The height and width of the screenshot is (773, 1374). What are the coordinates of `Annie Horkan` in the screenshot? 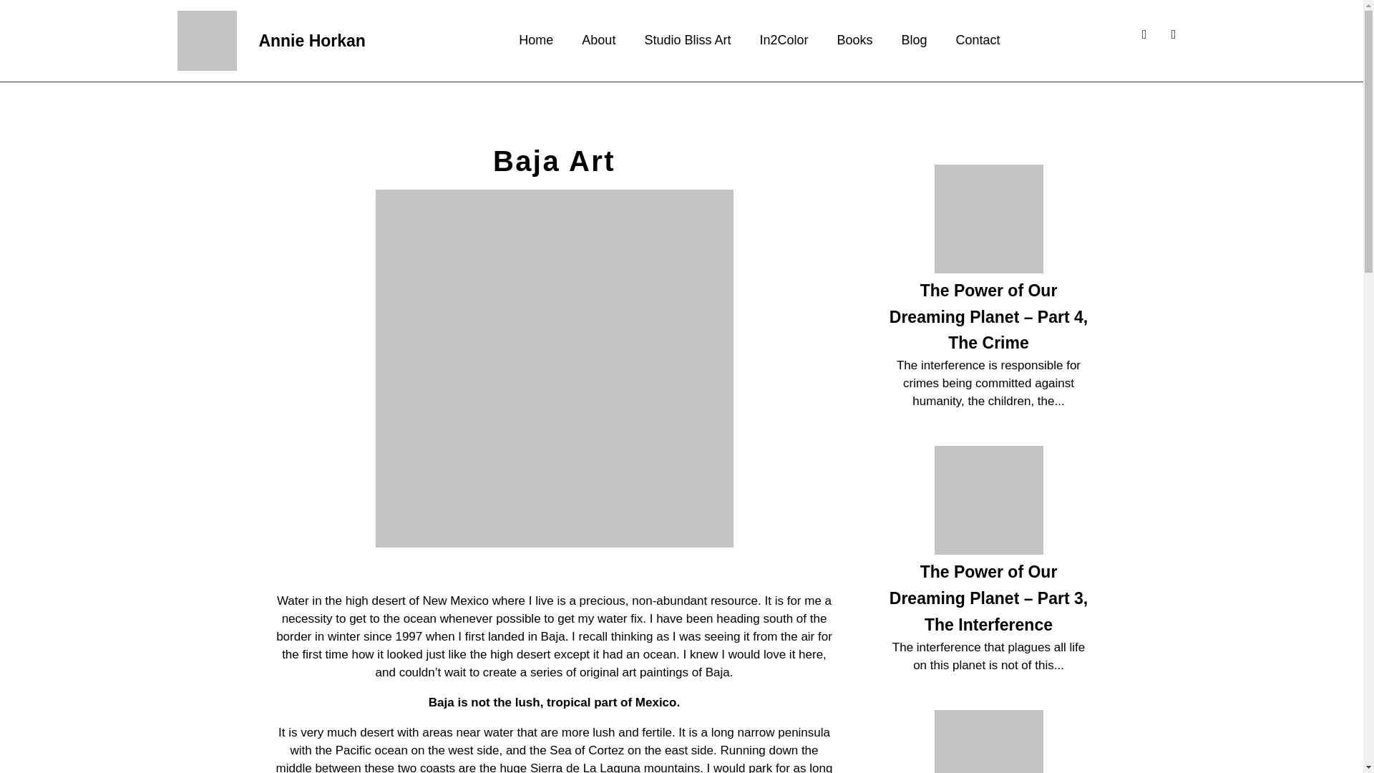 It's located at (311, 41).